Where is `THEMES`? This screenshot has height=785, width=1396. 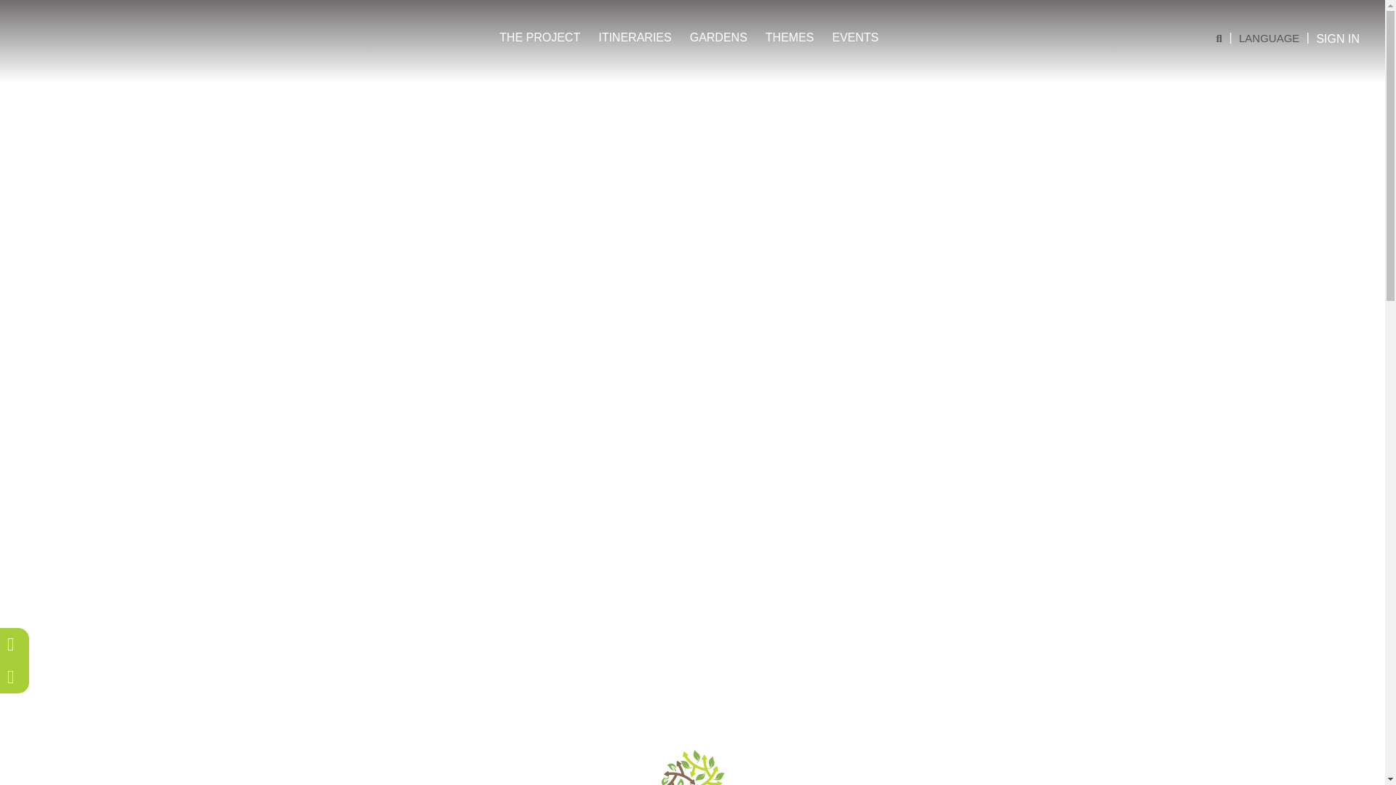
THEMES is located at coordinates (790, 36).